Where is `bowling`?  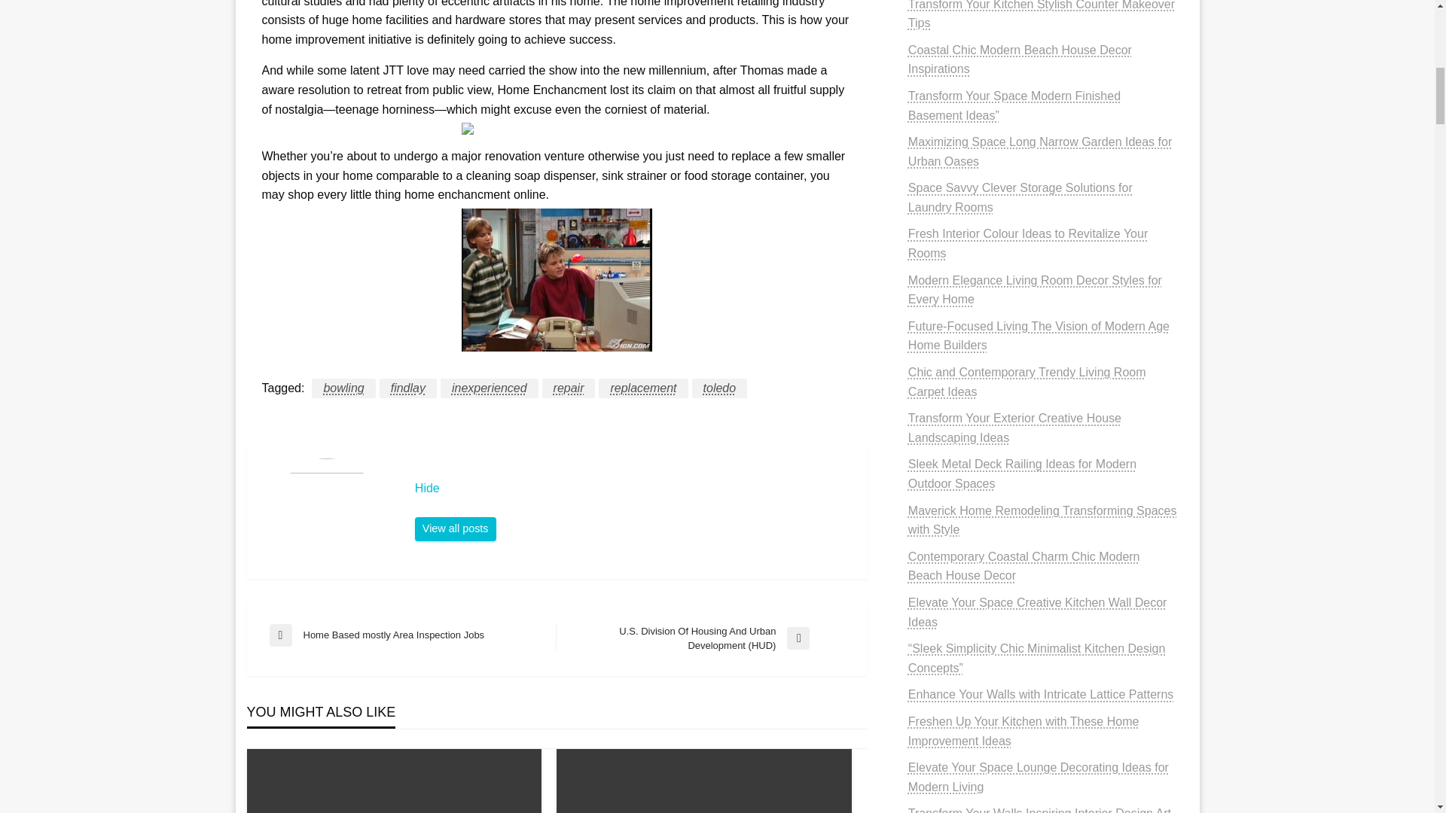 bowling is located at coordinates (343, 388).